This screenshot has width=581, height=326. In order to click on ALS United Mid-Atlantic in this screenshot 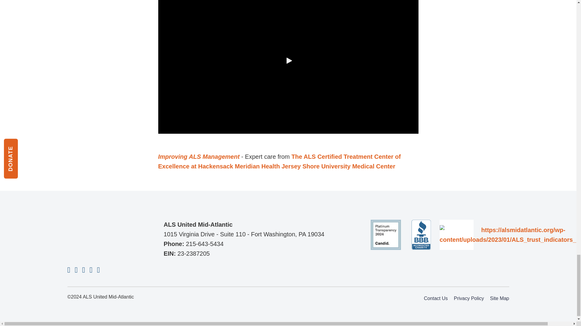, I will do `click(97, 235)`.